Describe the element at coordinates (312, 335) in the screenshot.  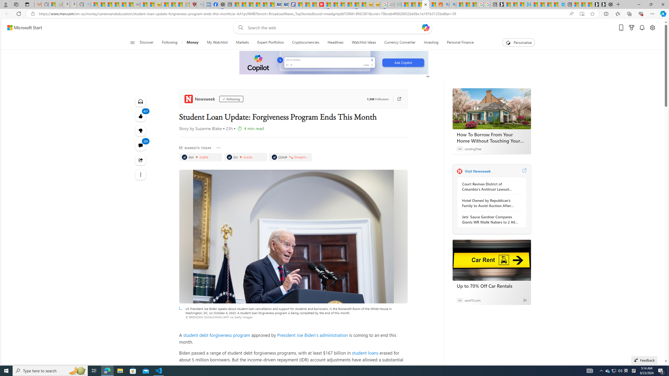
I see `President Joe Biden's administration` at that location.